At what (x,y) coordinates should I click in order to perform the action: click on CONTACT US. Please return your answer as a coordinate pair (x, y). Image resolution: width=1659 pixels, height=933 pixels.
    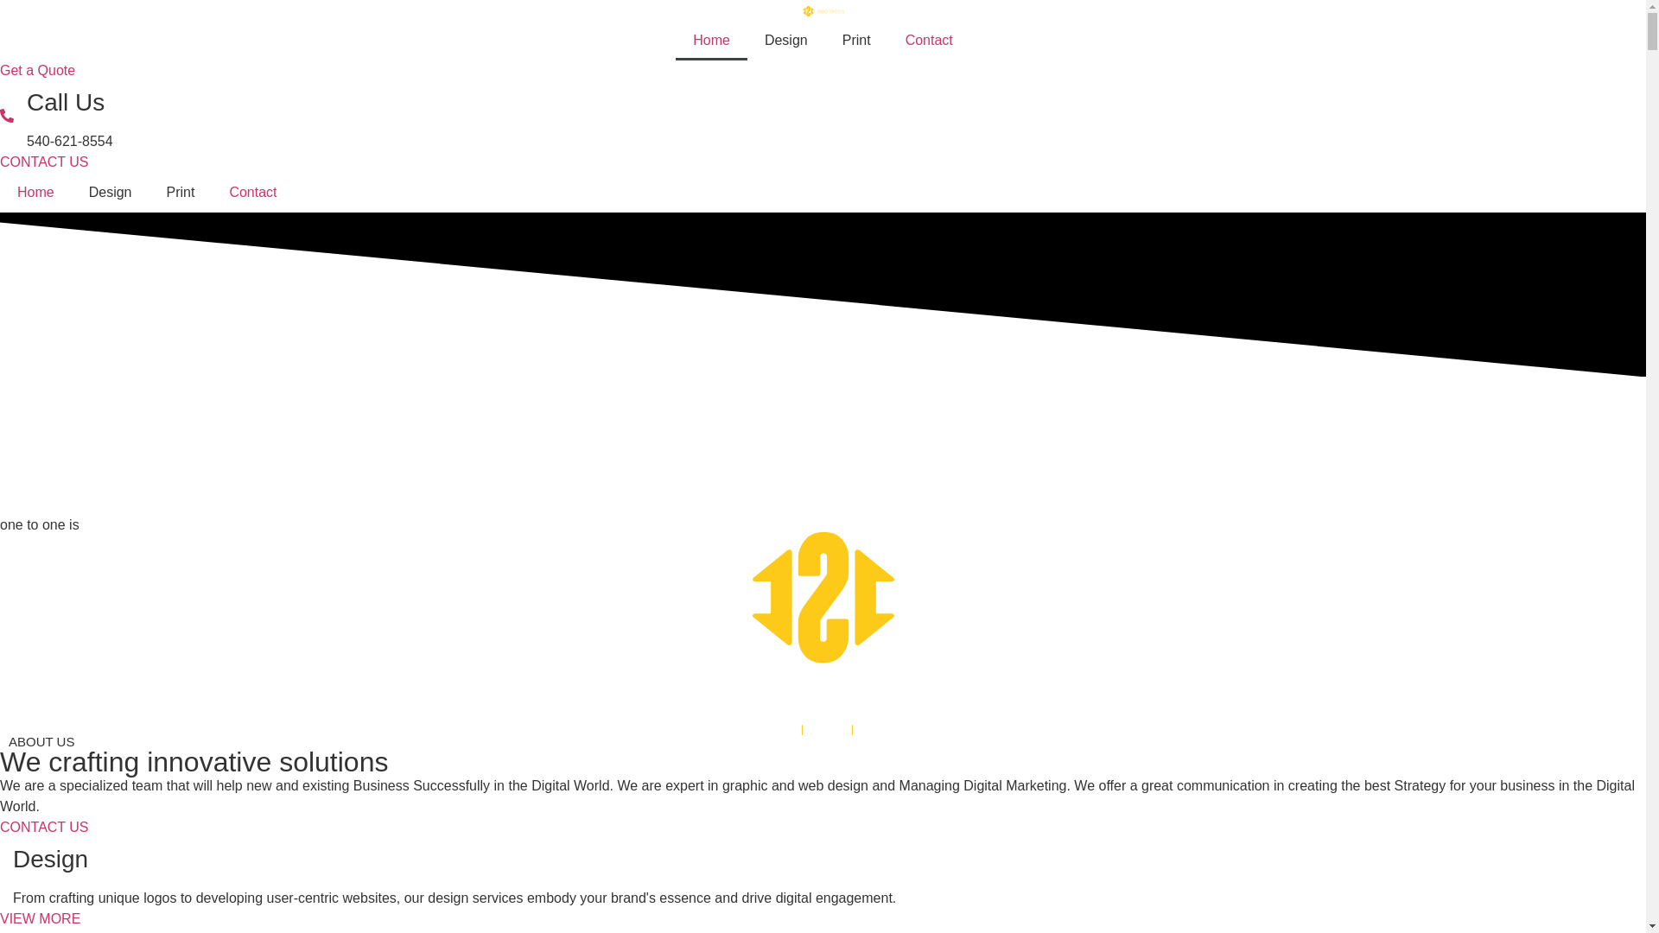
    Looking at the image, I should click on (45, 162).